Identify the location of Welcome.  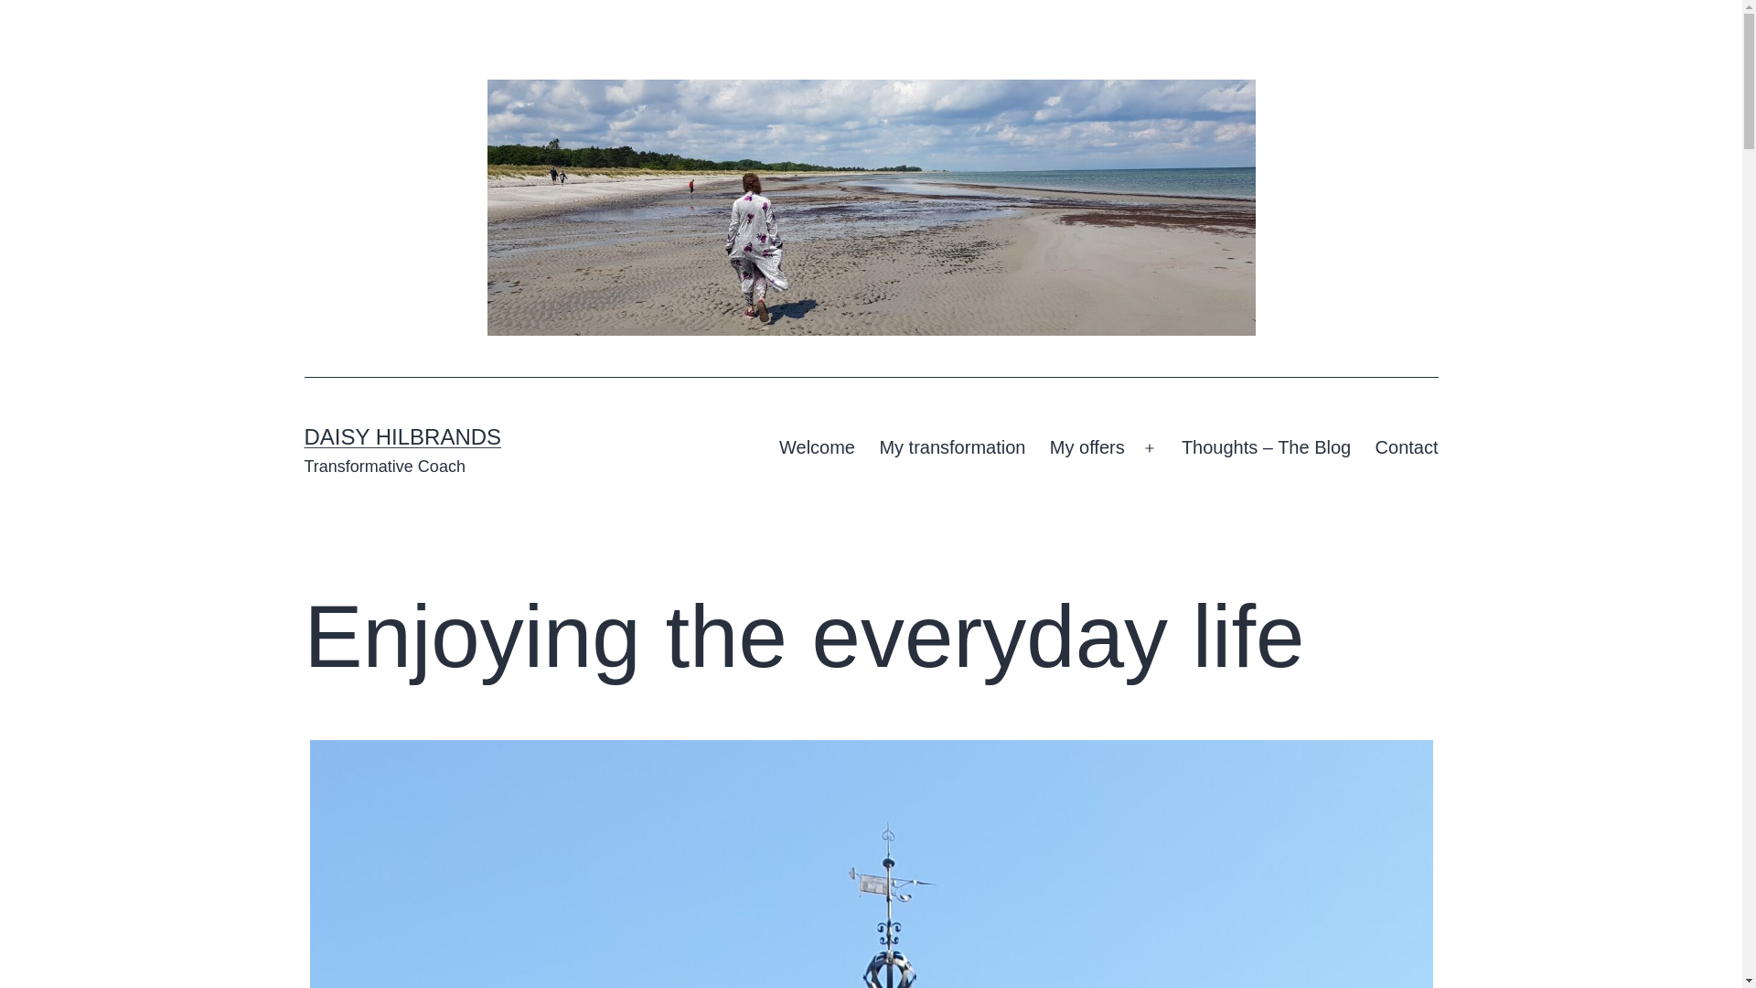
(818, 448).